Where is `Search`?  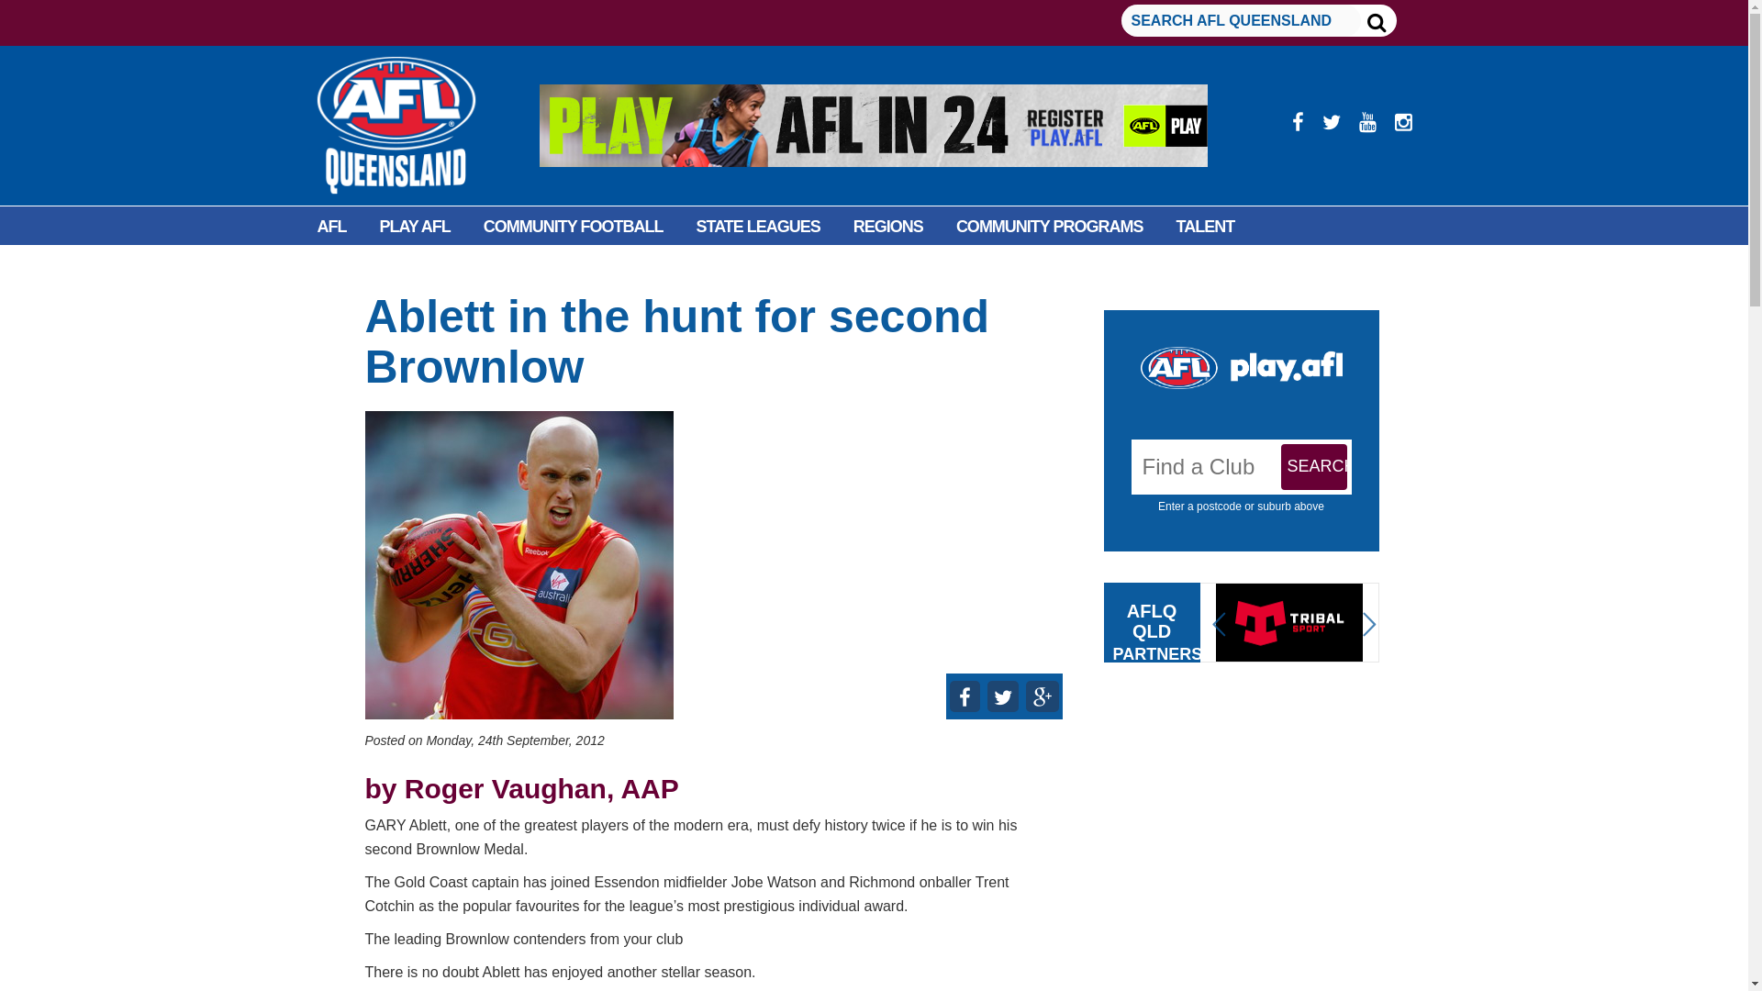
Search is located at coordinates (1314, 466).